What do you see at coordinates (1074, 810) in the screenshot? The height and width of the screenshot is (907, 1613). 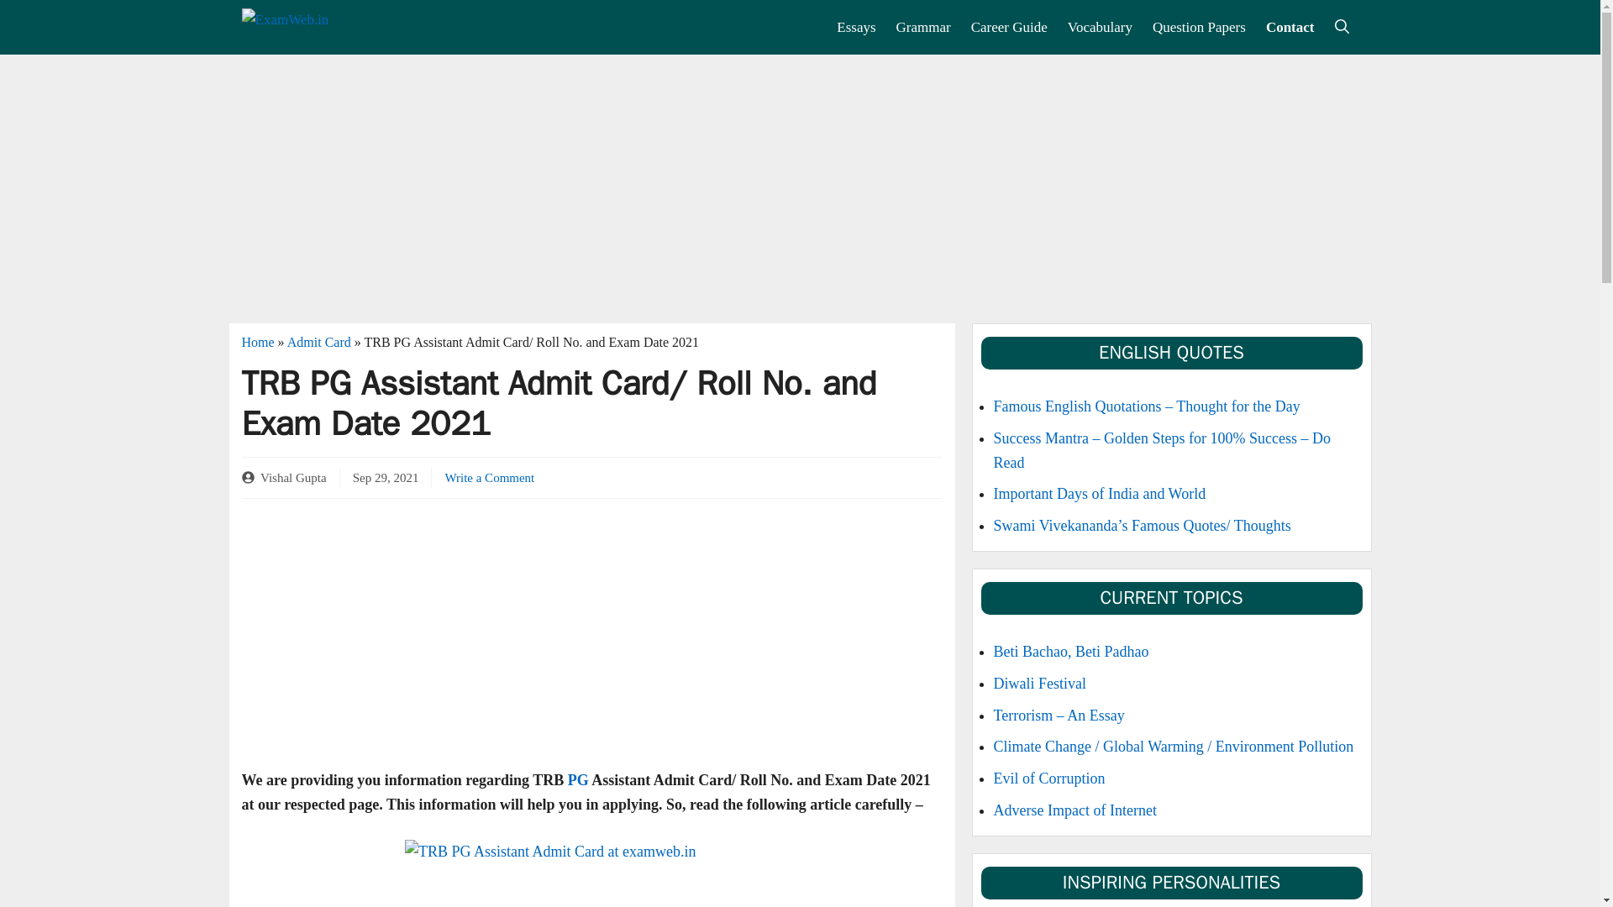 I see `Adverse Impact of Internet` at bounding box center [1074, 810].